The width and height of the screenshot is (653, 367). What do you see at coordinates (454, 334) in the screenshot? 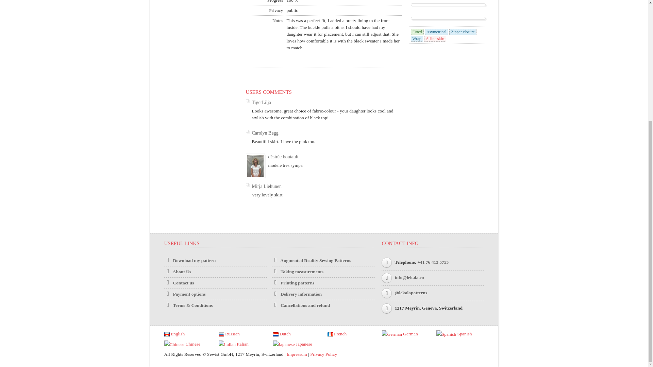
I see `Spanish` at bounding box center [454, 334].